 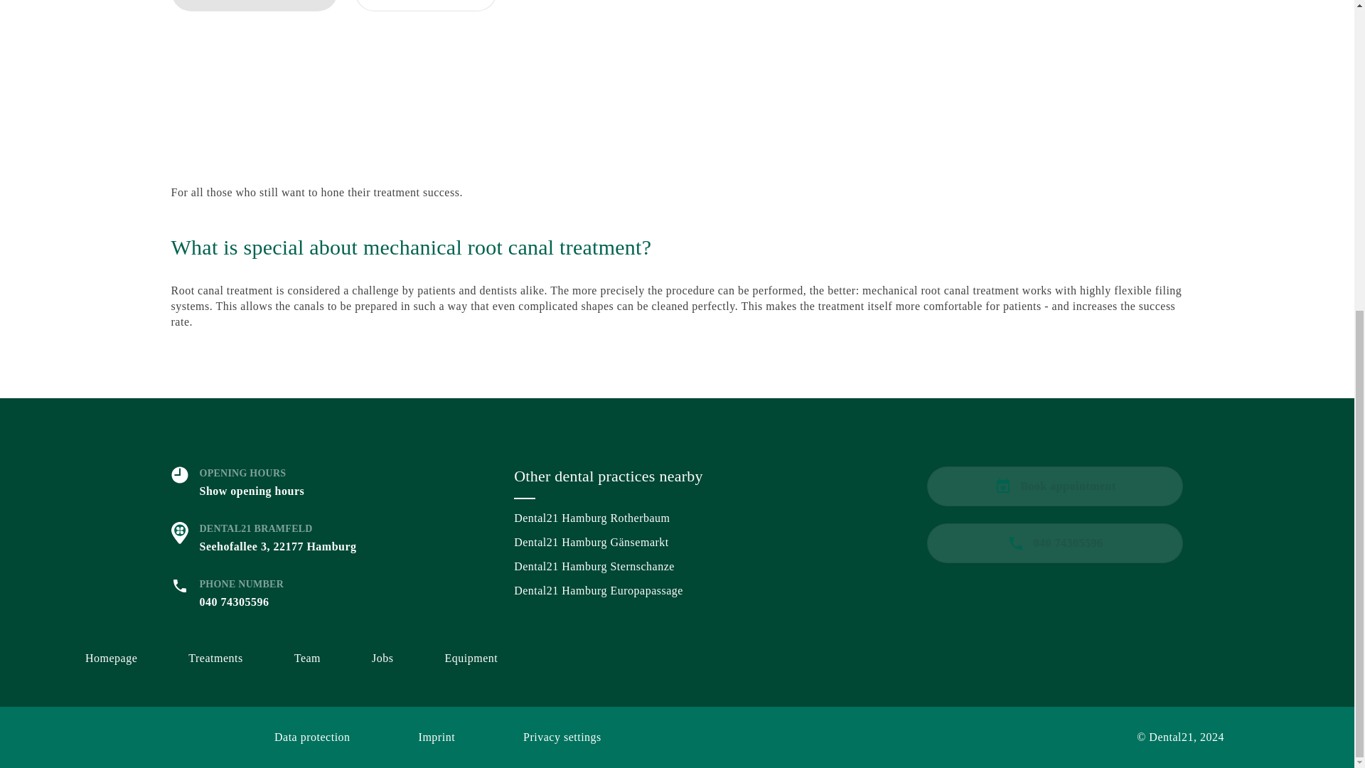 What do you see at coordinates (312, 737) in the screenshot?
I see `Data protection` at bounding box center [312, 737].